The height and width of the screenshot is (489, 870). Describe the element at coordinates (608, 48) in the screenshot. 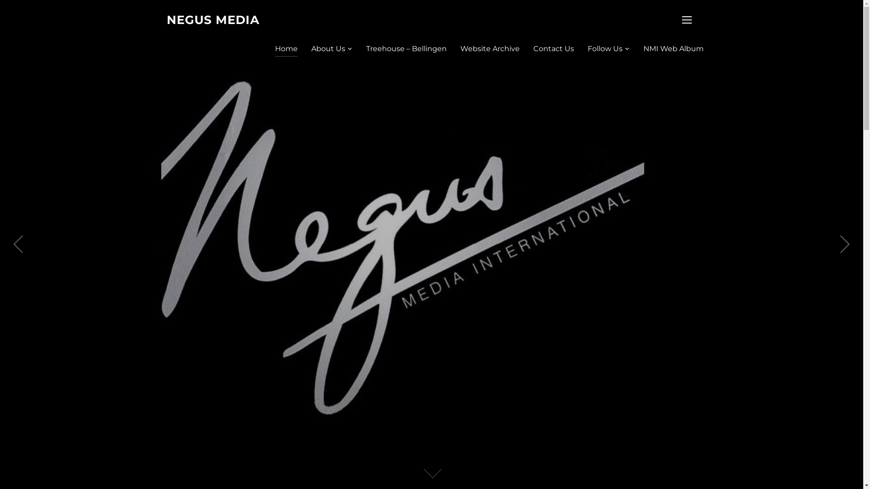

I see `Follow Us` at that location.